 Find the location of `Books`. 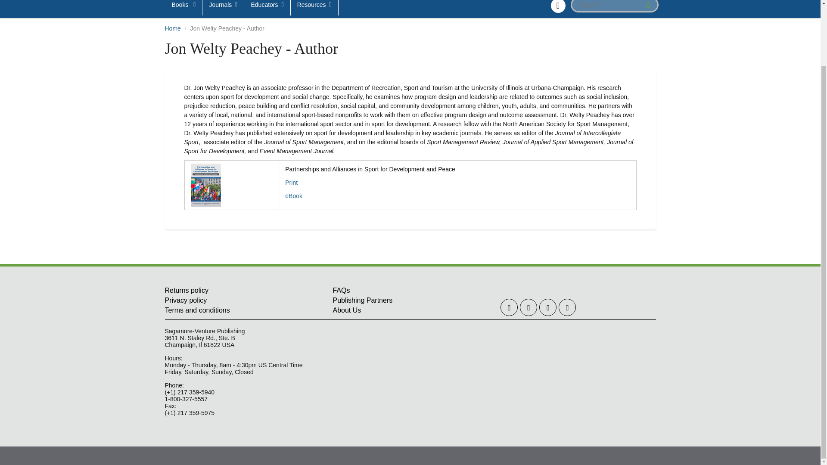

Books is located at coordinates (184, 8).